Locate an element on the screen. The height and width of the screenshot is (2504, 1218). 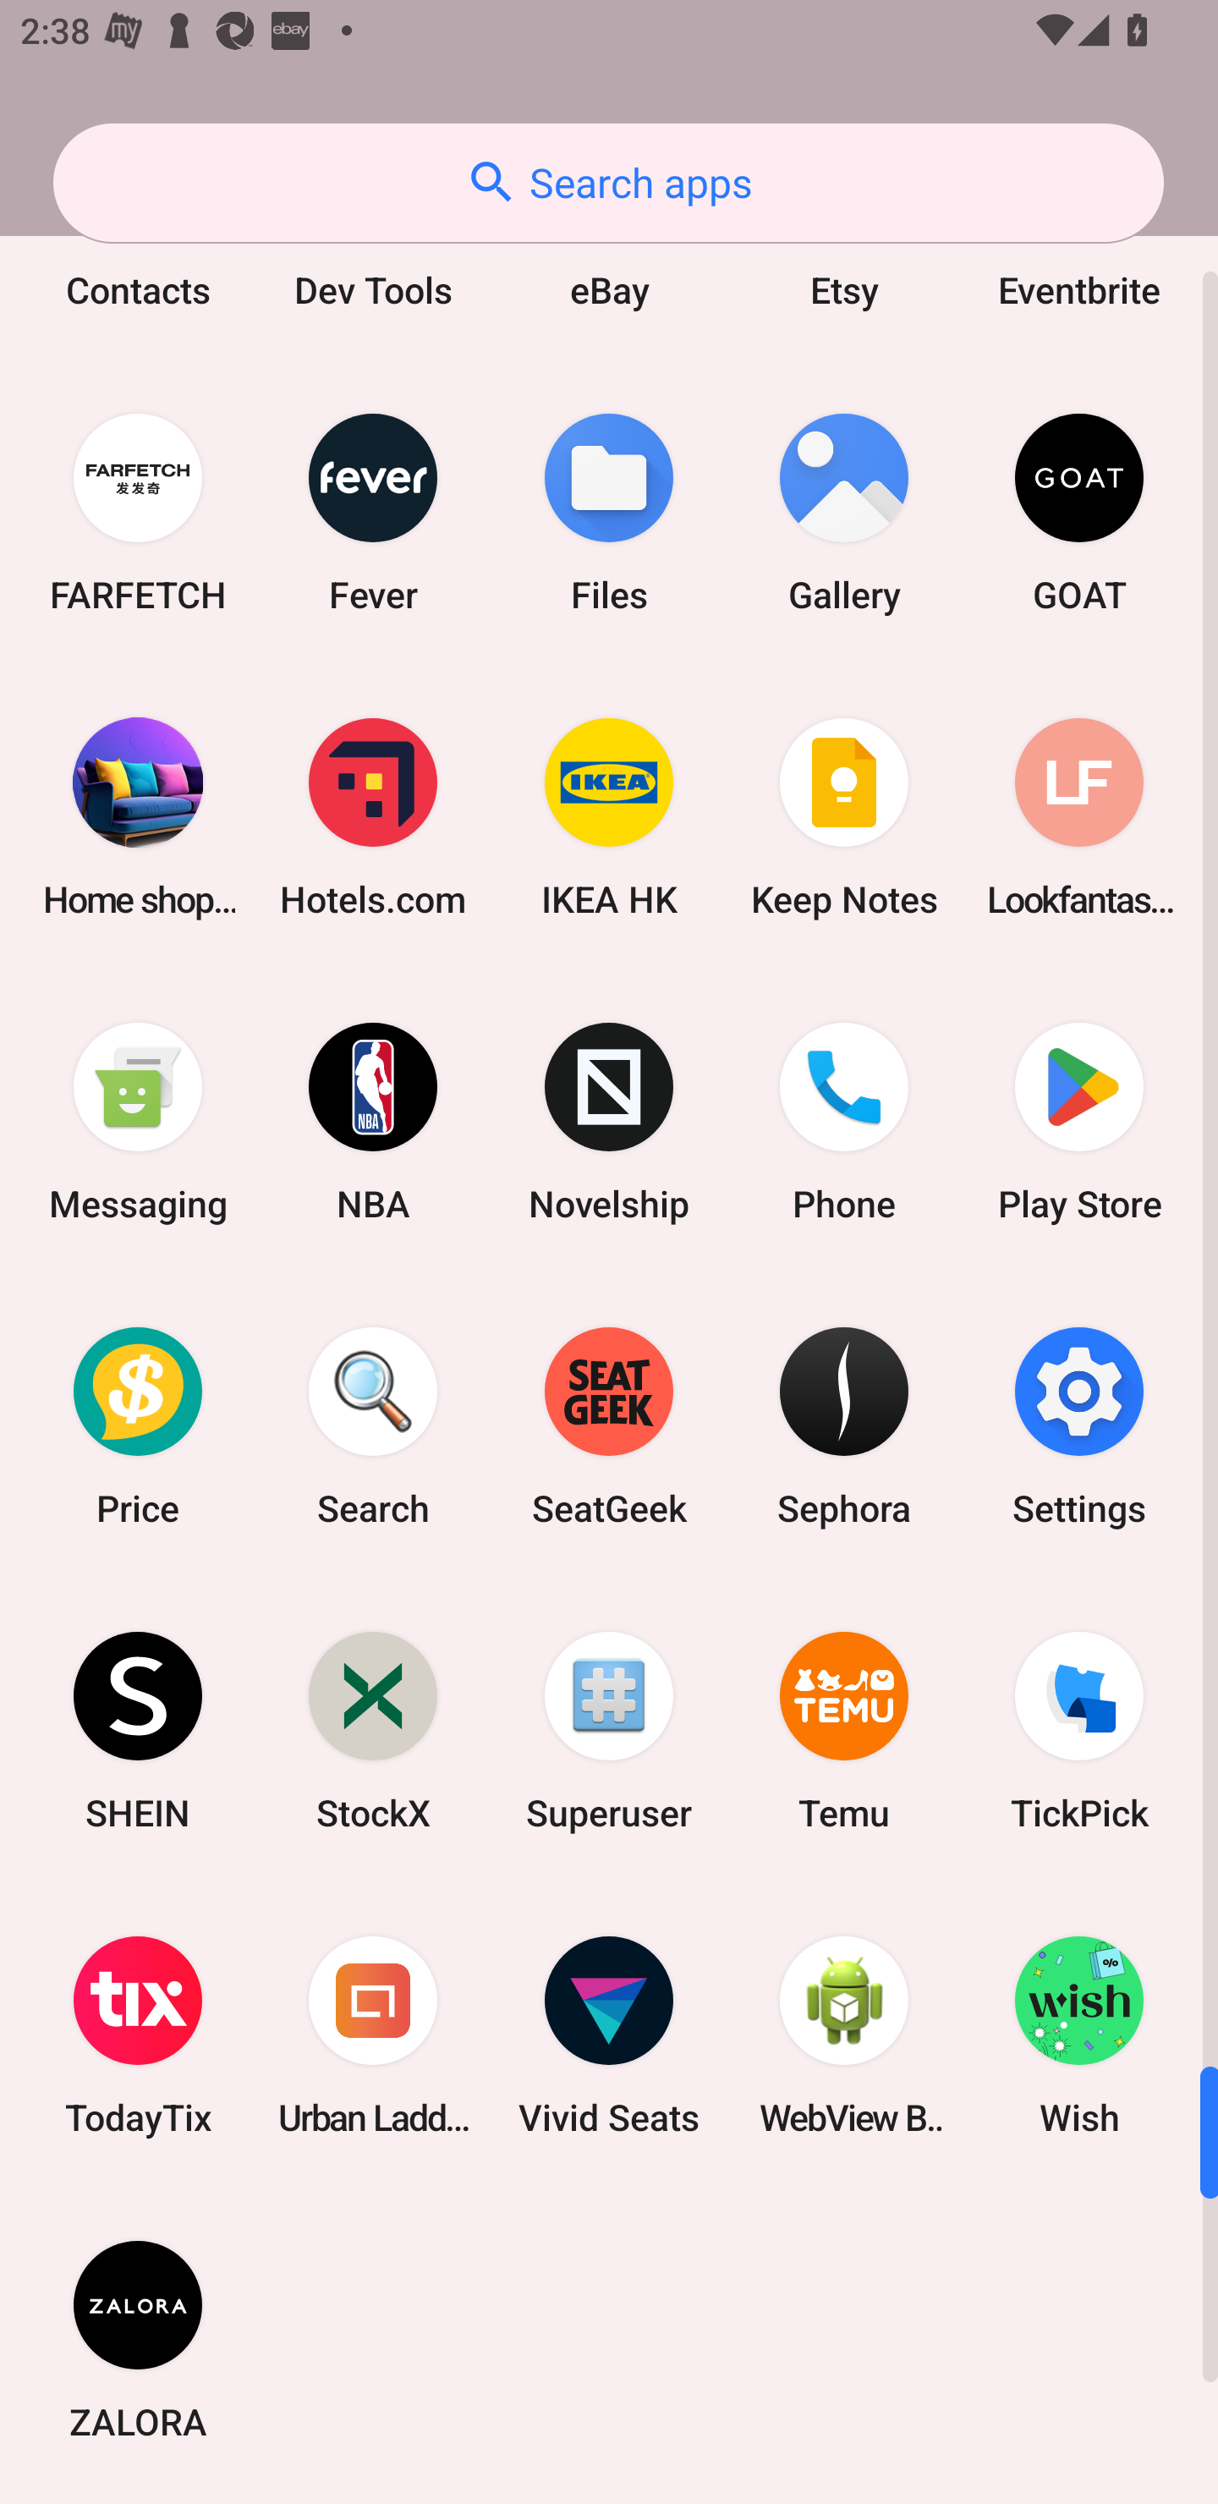
FARFETCH is located at coordinates (138, 513).